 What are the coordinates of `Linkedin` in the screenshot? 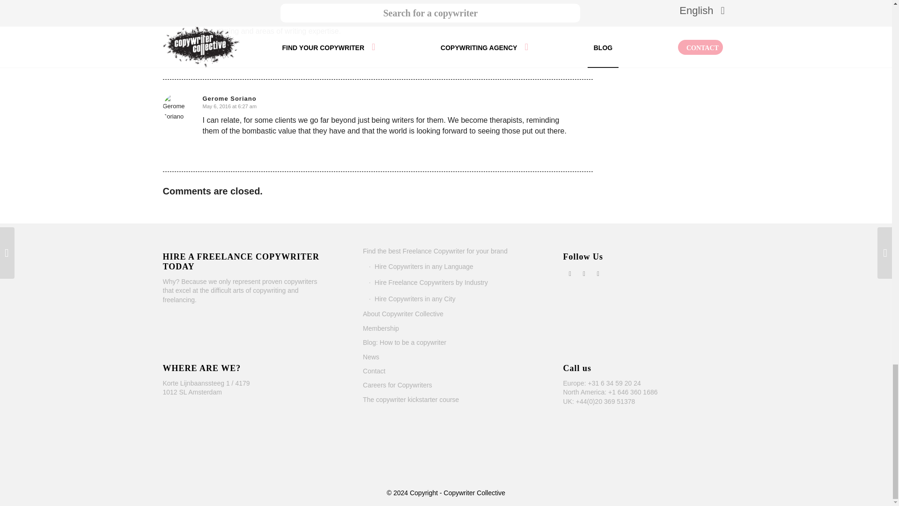 It's located at (598, 274).